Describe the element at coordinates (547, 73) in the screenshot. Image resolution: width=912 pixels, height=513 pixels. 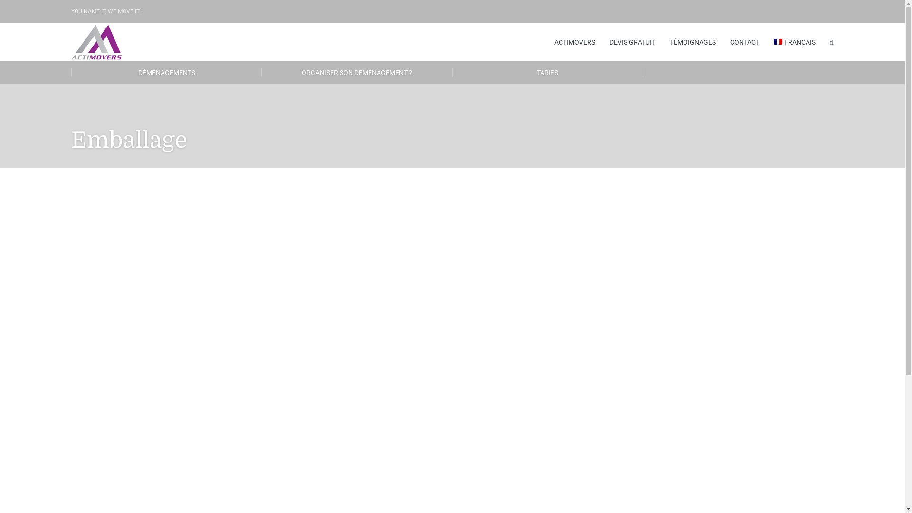
I see `TARIFS` at that location.